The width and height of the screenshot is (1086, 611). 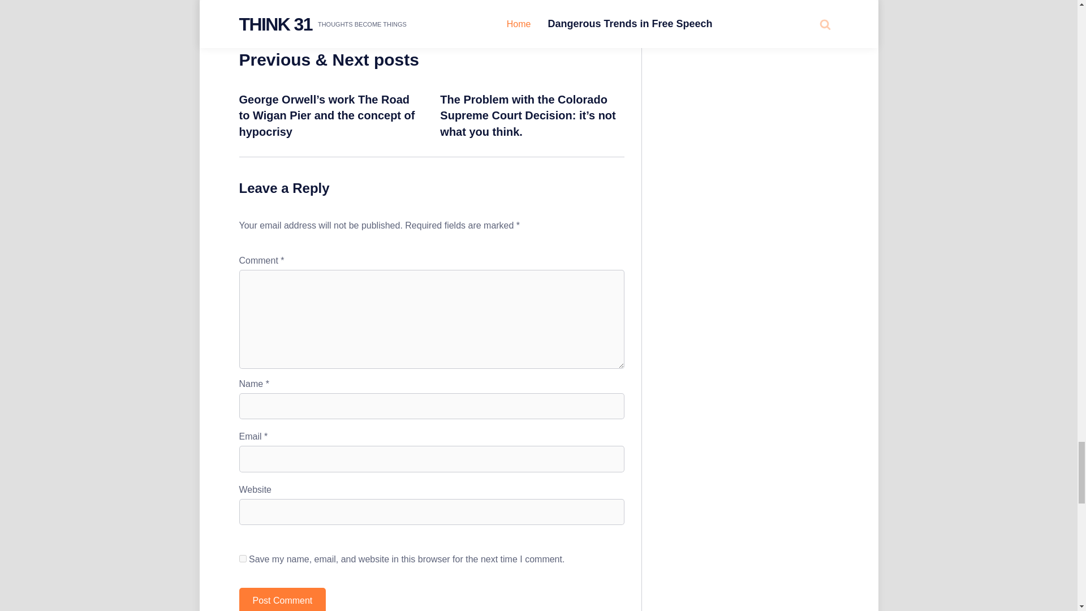 I want to click on Post Comment, so click(x=282, y=599).